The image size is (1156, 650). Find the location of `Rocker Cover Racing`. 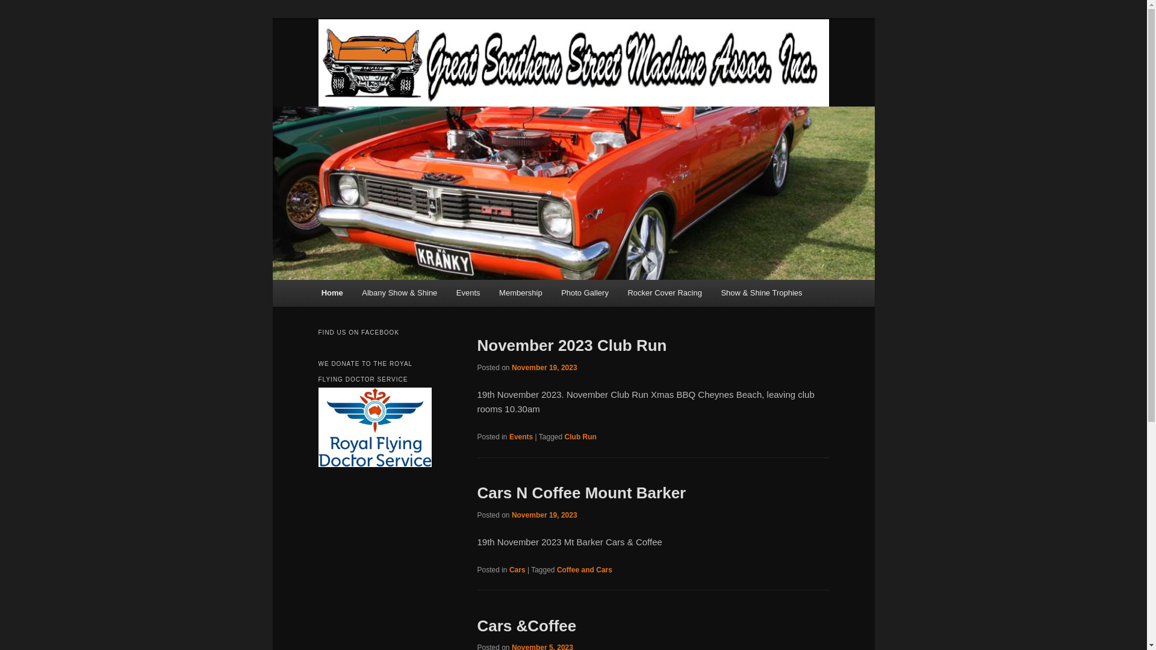

Rocker Cover Racing is located at coordinates (665, 292).